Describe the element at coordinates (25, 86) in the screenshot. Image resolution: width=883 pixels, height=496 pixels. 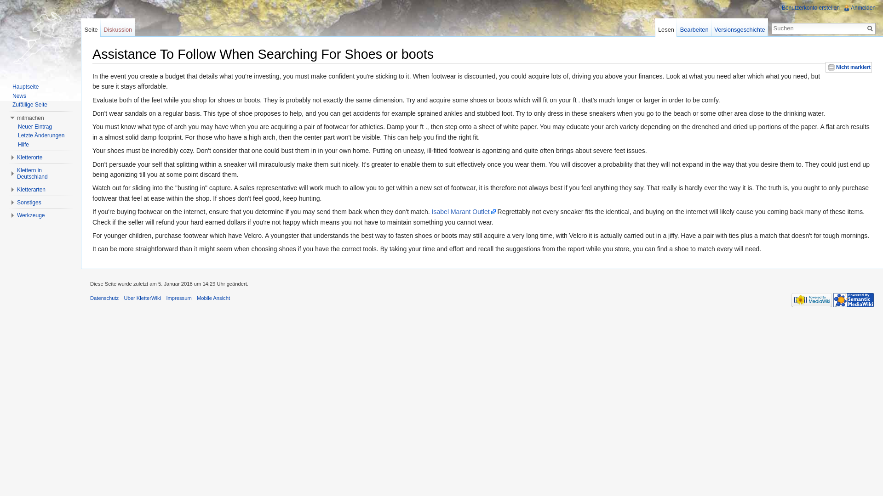
I see `Hauptseite` at that location.